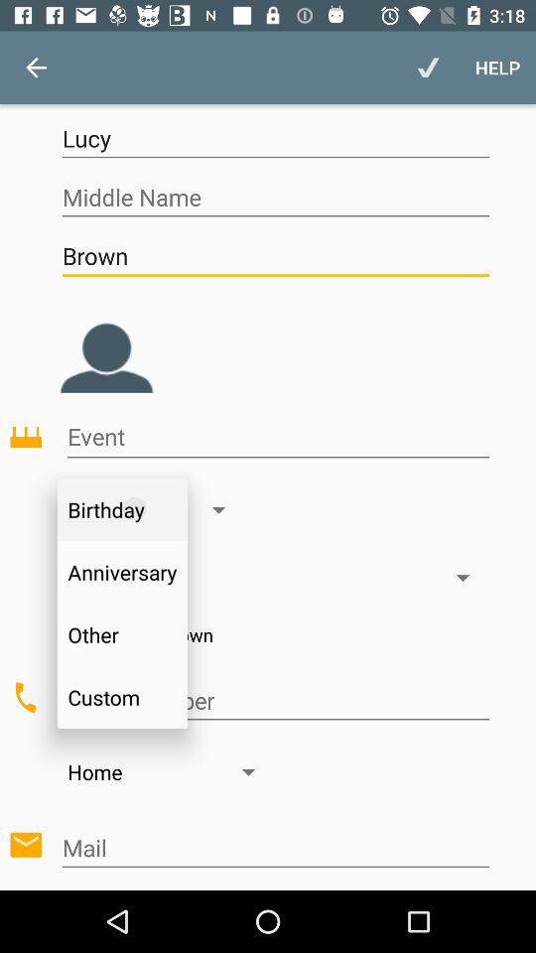 This screenshot has height=953, width=536. Describe the element at coordinates (278, 437) in the screenshot. I see `event type` at that location.